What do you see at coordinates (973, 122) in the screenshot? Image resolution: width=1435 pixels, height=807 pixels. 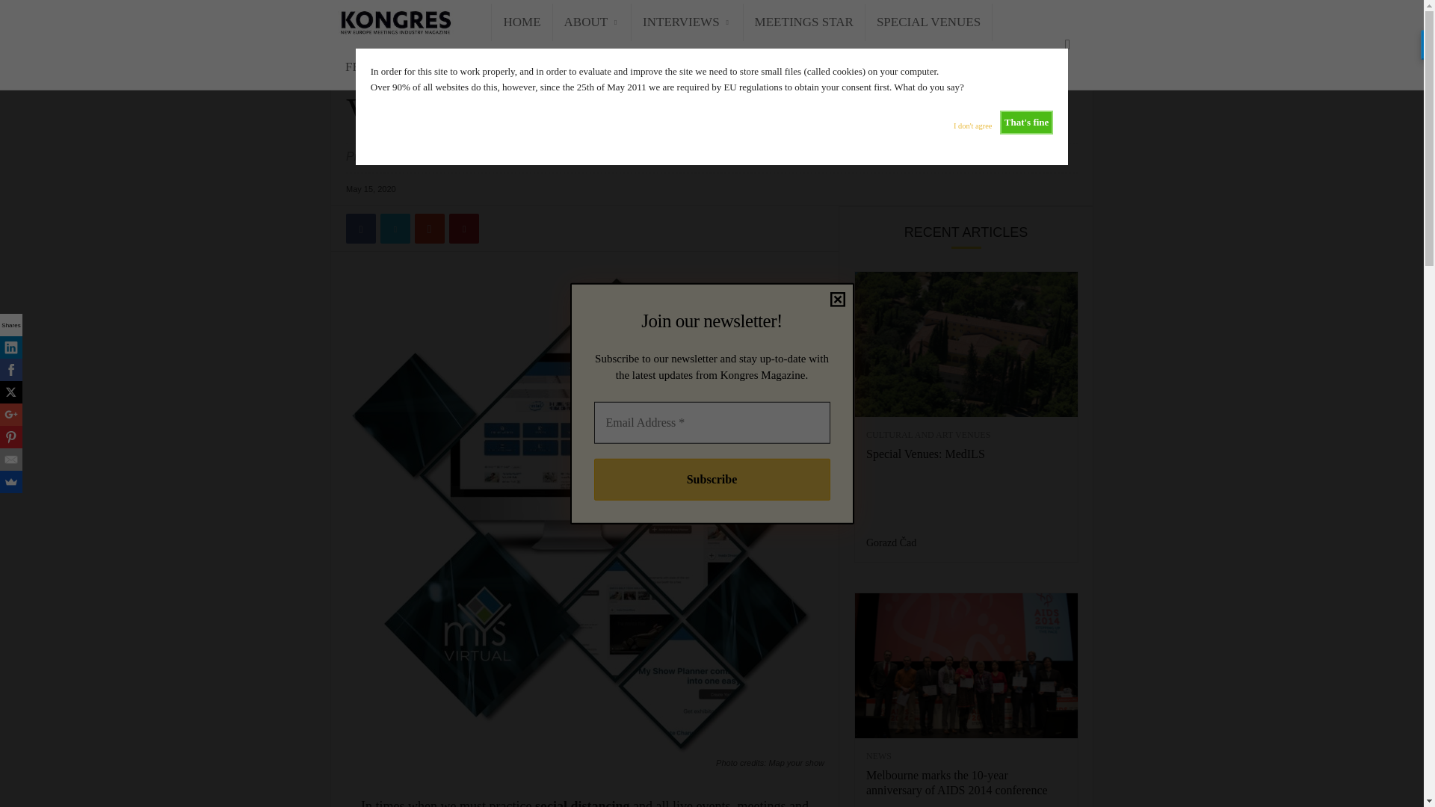 I see `I don't agree` at bounding box center [973, 122].